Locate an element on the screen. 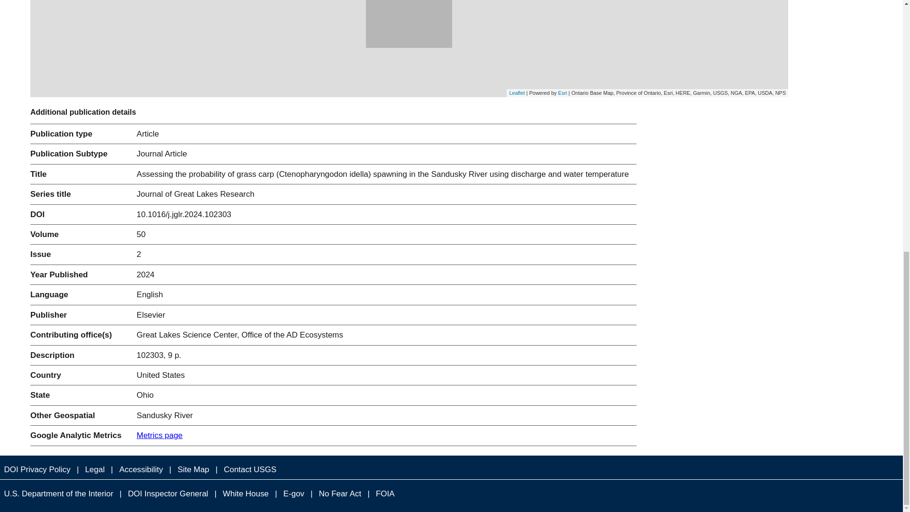 The height and width of the screenshot is (512, 910). Contact USGS is located at coordinates (250, 469).